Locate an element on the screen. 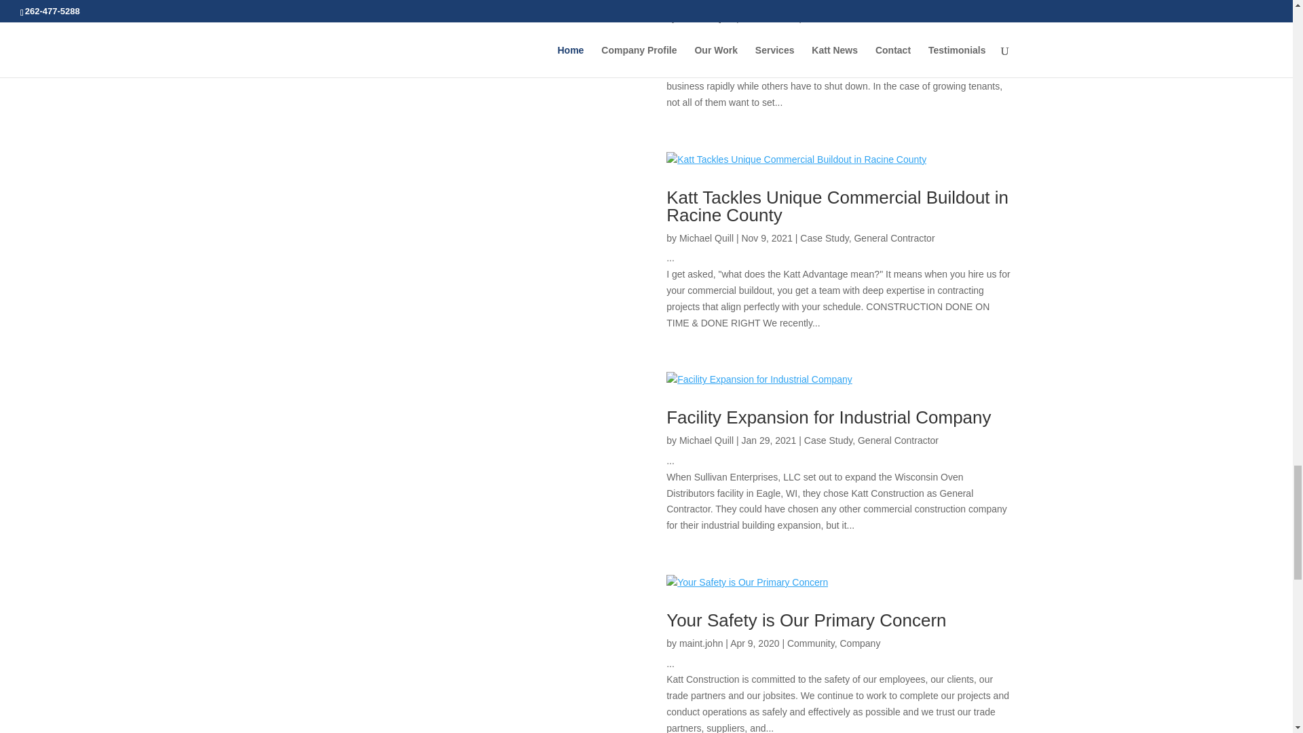  Posts by Michael Quill is located at coordinates (706, 238).